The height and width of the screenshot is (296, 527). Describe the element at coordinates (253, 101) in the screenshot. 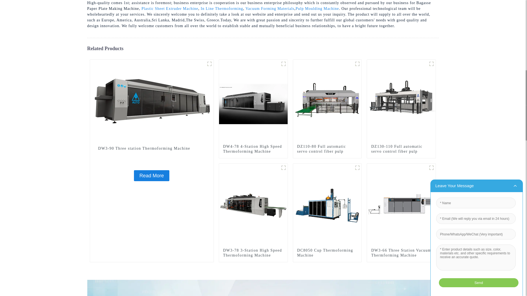

I see `DW4-78 4-Station High Speed Thermoforming Machine` at that location.